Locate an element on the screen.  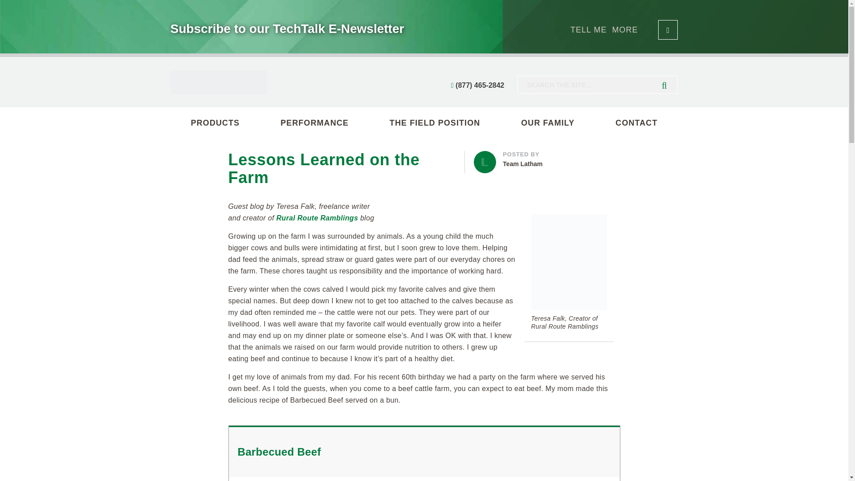
CONTACT is located at coordinates (317, 217).